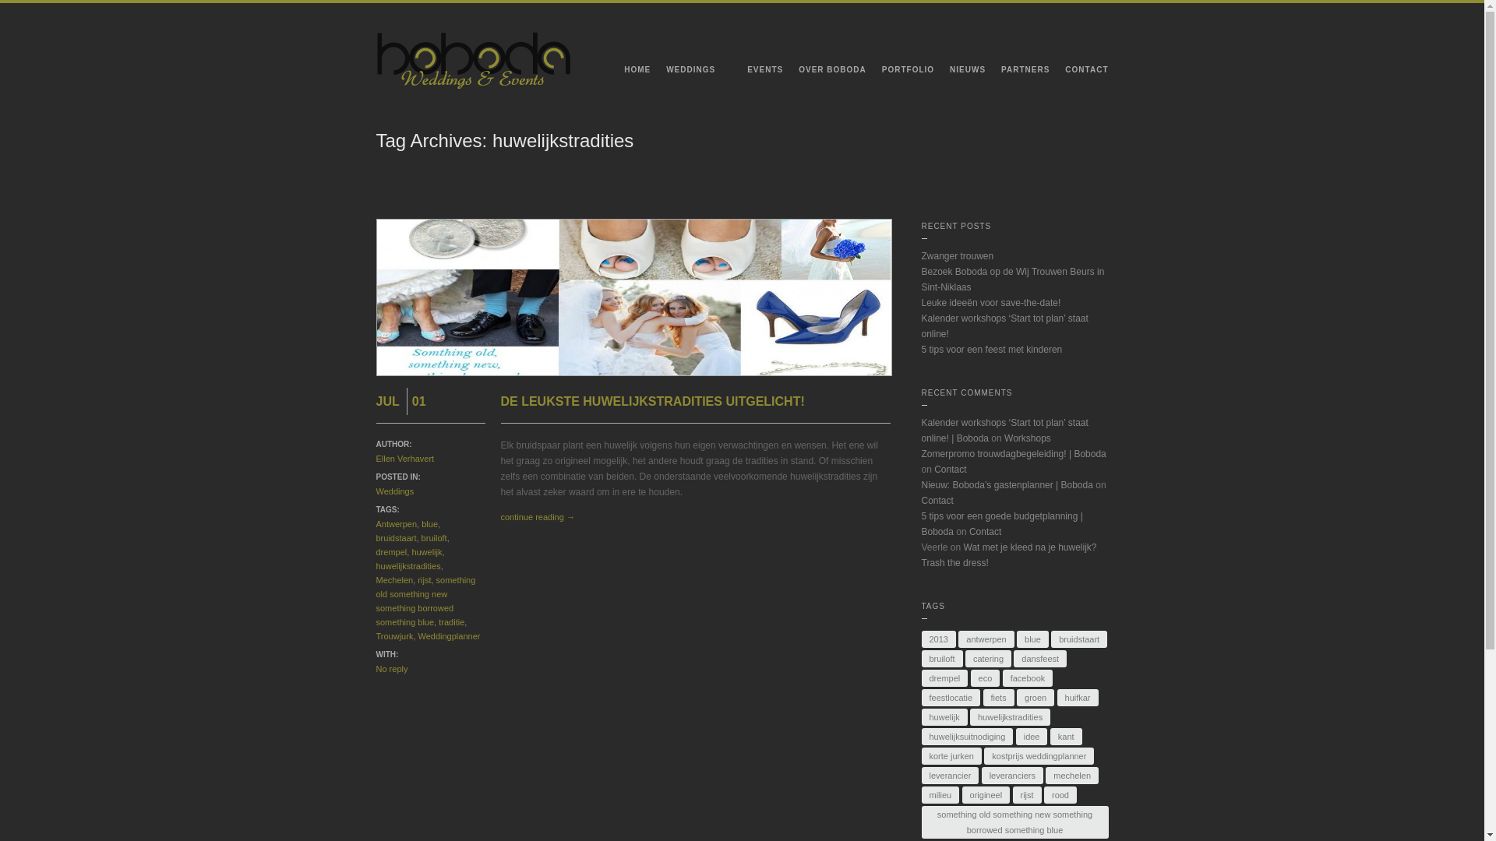  What do you see at coordinates (1060, 795) in the screenshot?
I see `rood` at bounding box center [1060, 795].